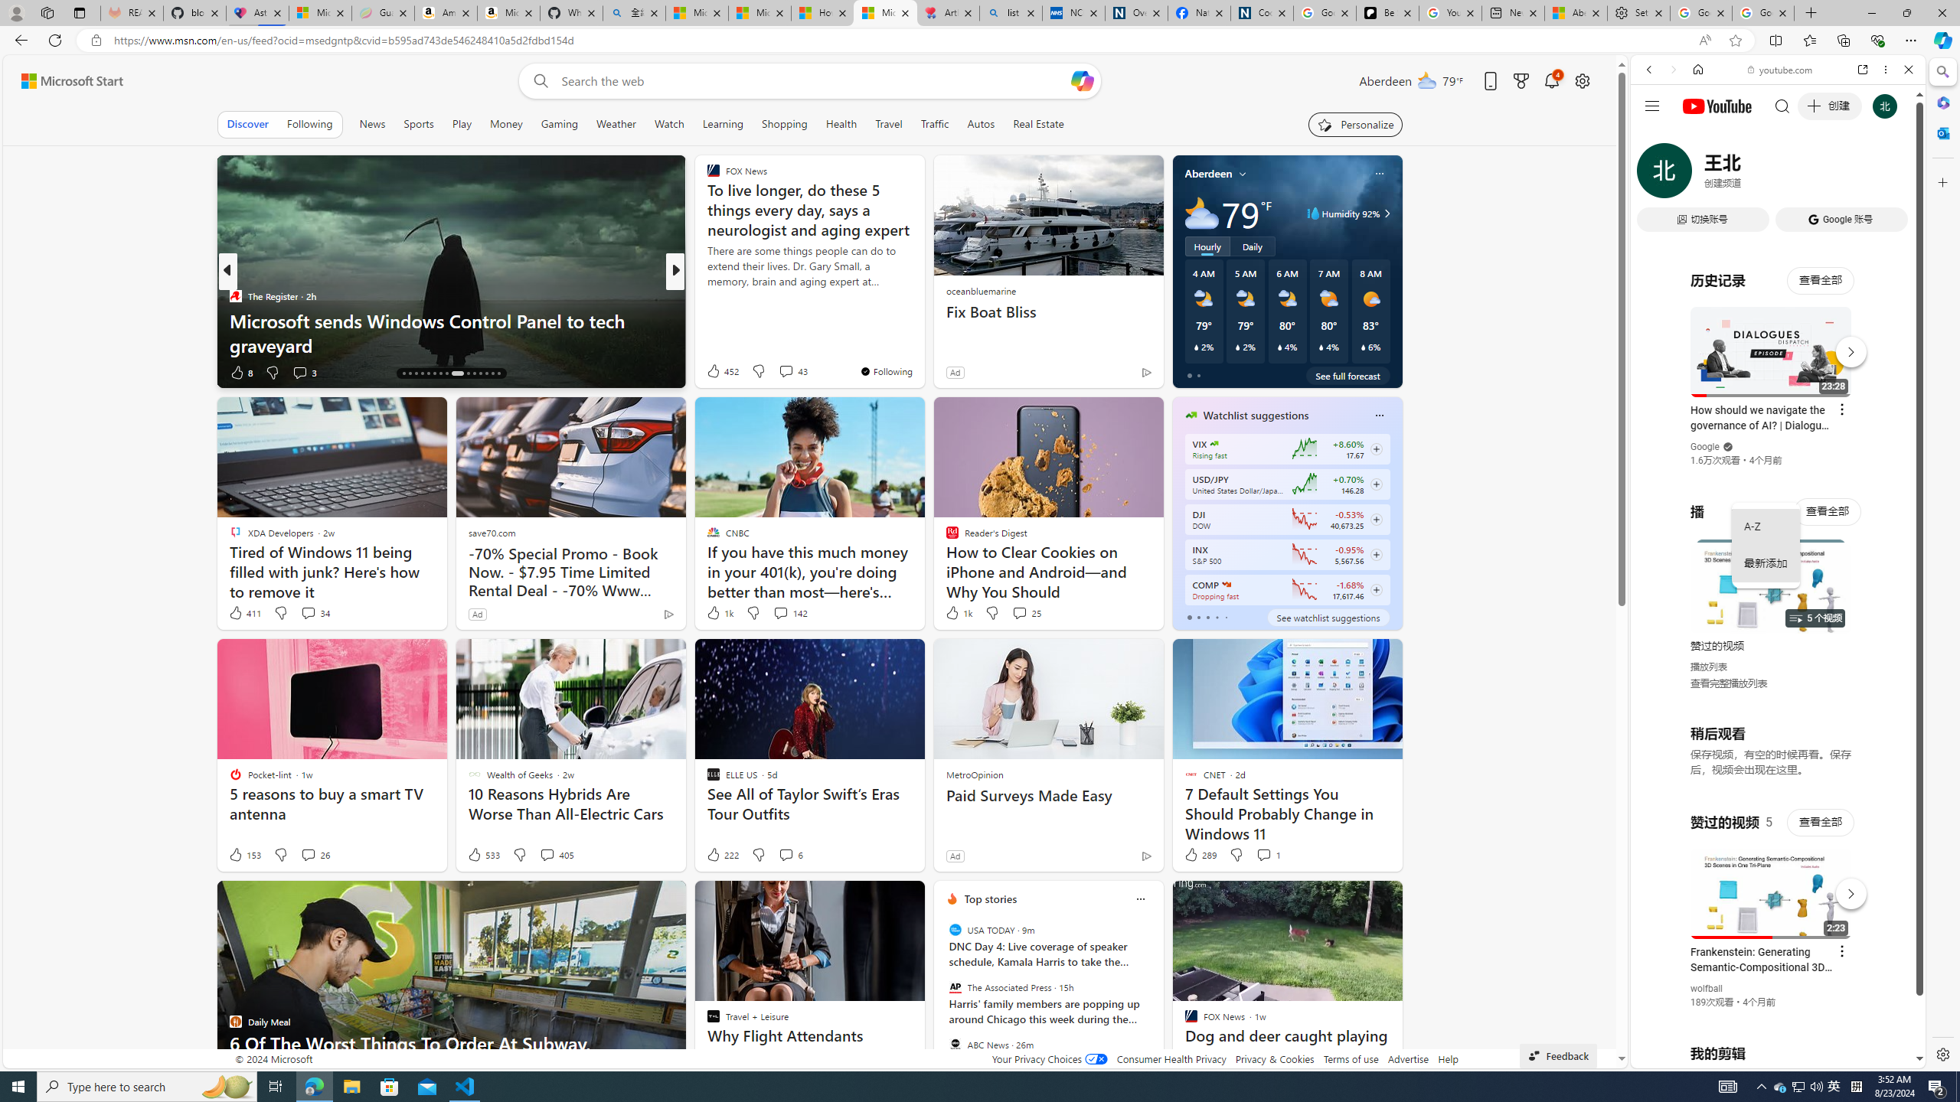 Image resolution: width=1960 pixels, height=1102 pixels. Describe the element at coordinates (1214, 444) in the screenshot. I see `CBOE Market Volatility Index` at that location.